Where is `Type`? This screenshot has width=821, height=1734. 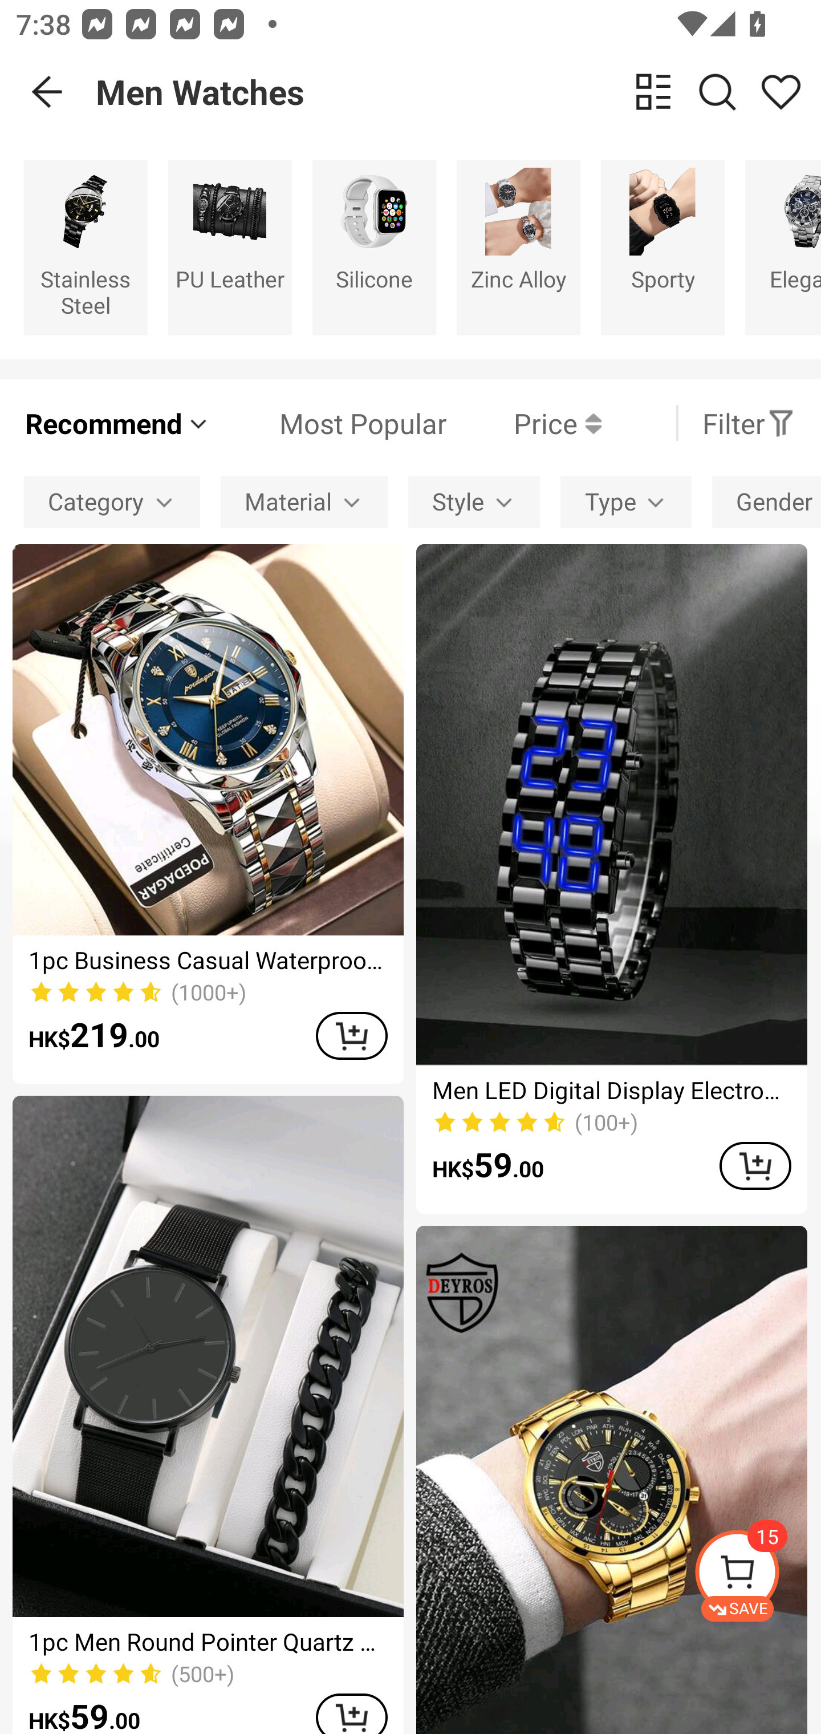
Type is located at coordinates (626, 503).